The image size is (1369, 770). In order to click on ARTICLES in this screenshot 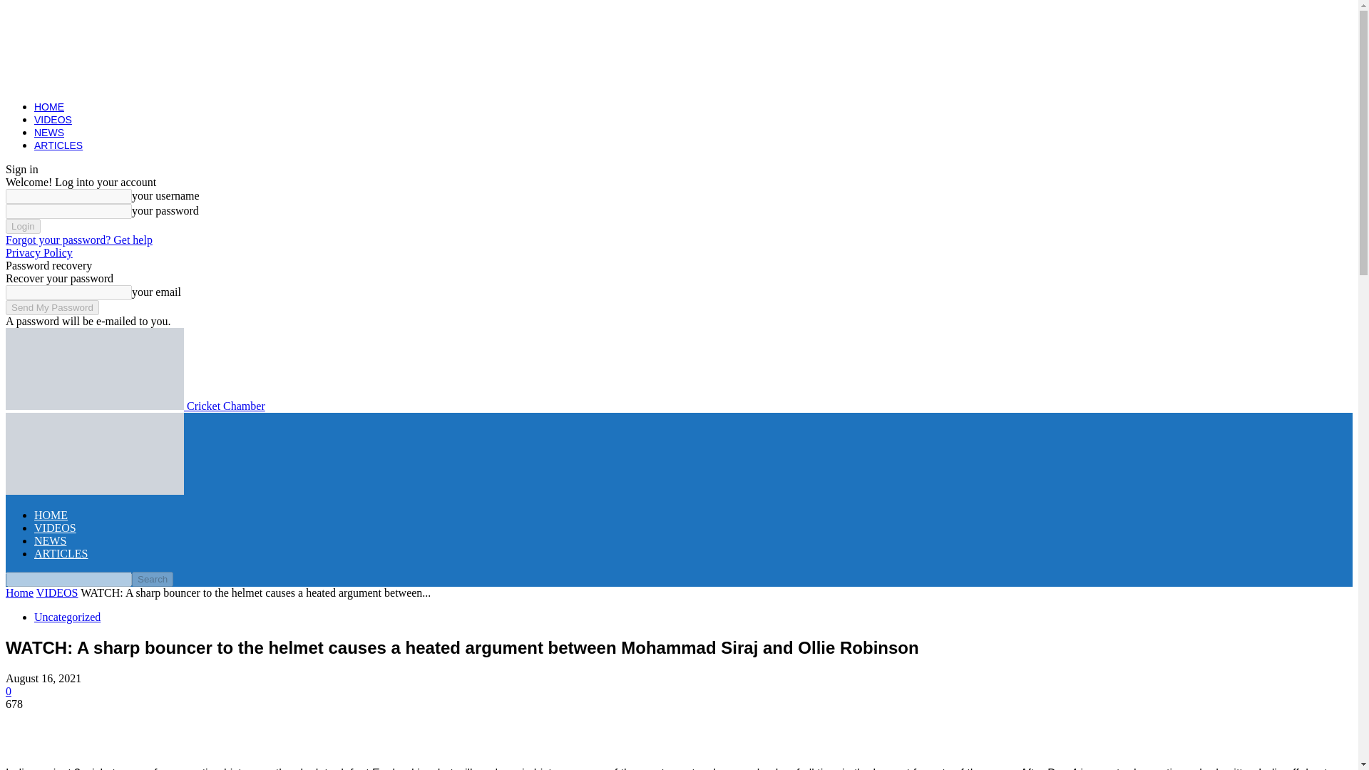, I will do `click(58, 145)`.